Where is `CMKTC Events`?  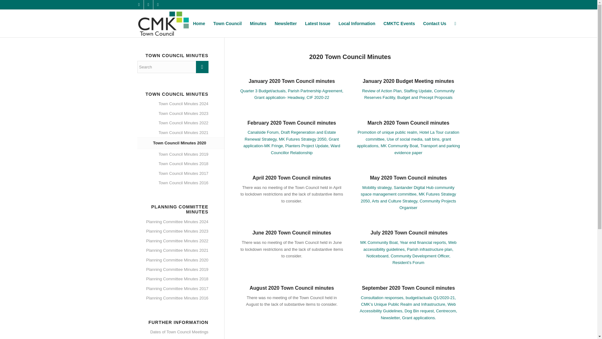 CMKTC Events is located at coordinates (399, 23).